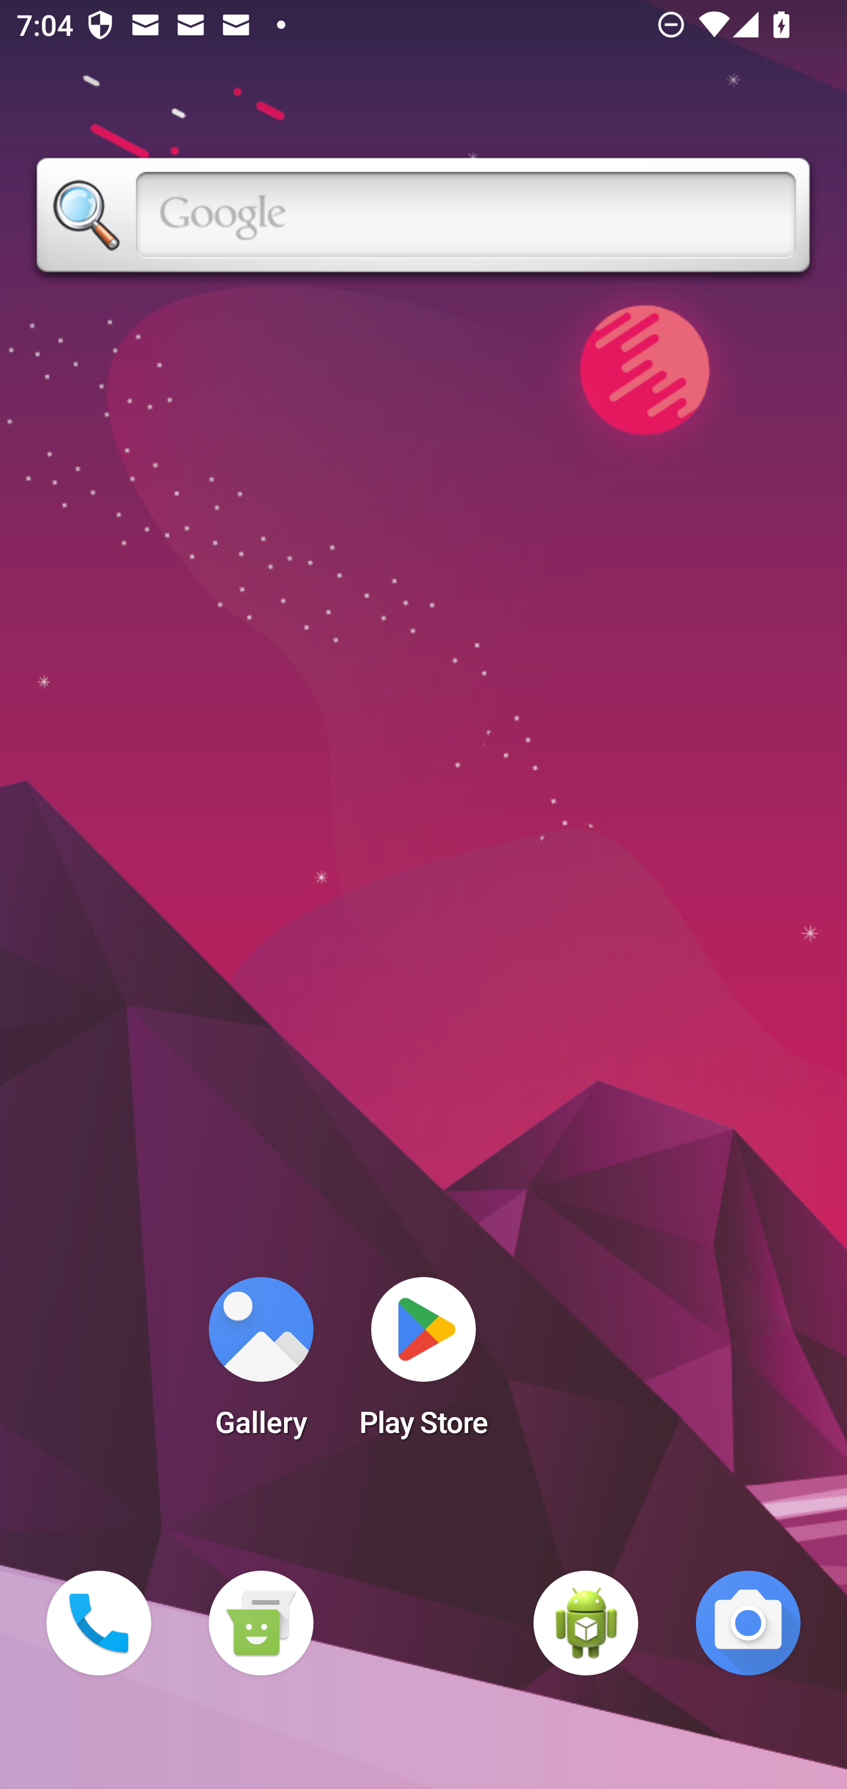 The height and width of the screenshot is (1789, 847). Describe the element at coordinates (261, 1364) in the screenshot. I see `Gallery` at that location.